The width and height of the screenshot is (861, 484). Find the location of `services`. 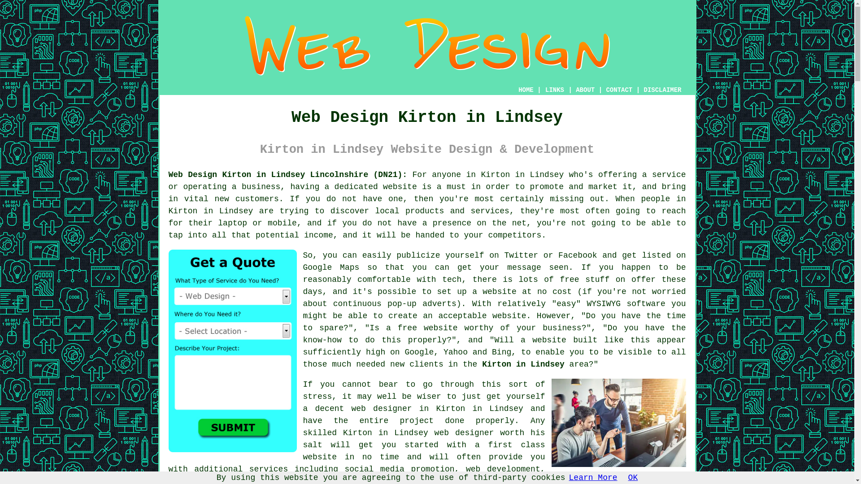

services is located at coordinates (268, 469).